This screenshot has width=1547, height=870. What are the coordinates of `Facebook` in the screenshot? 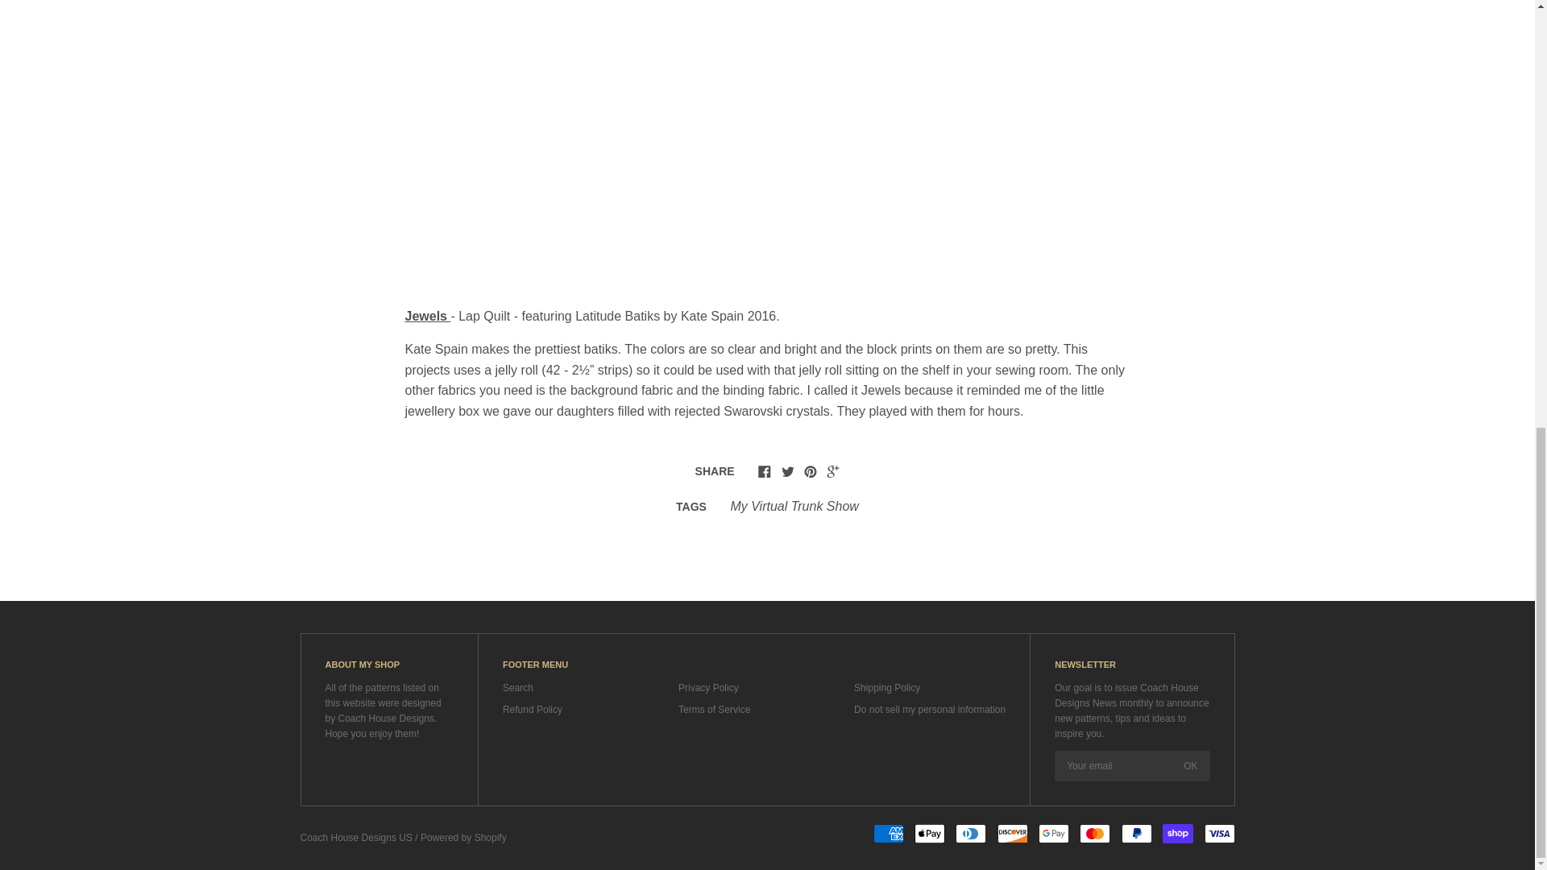 It's located at (764, 470).